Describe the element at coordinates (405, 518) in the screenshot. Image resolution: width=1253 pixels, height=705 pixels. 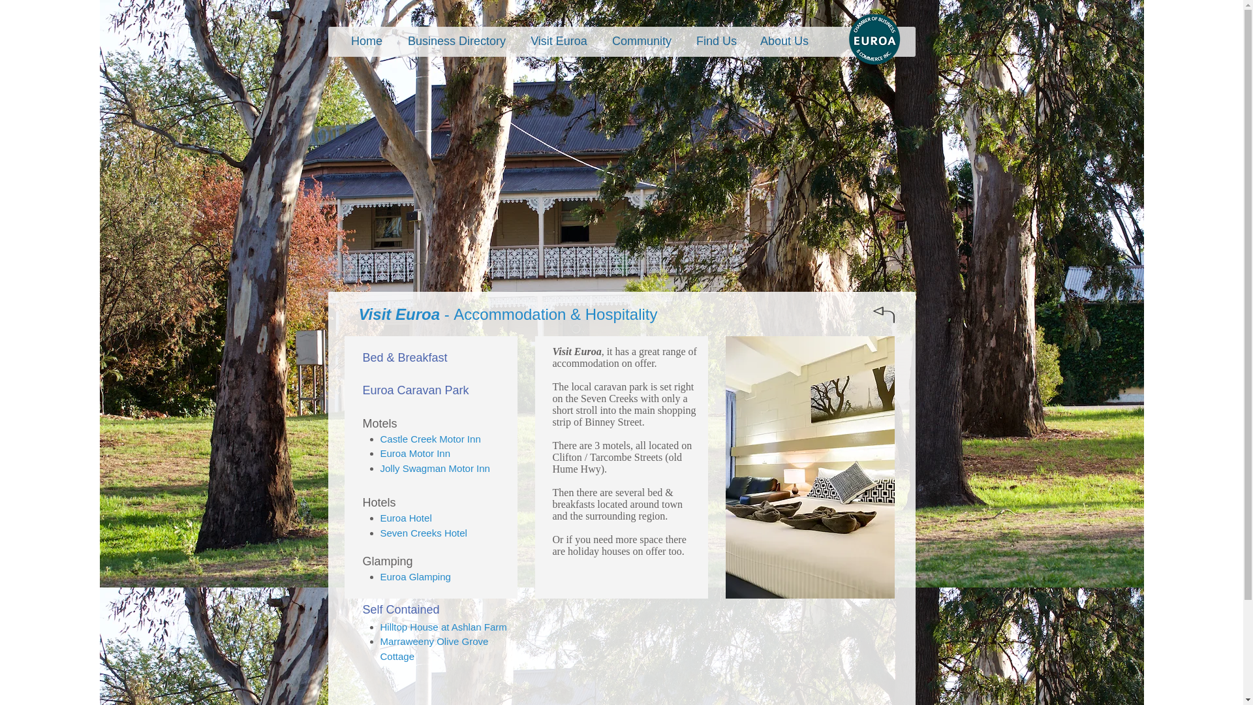
I see `Euroa Hotel` at that location.